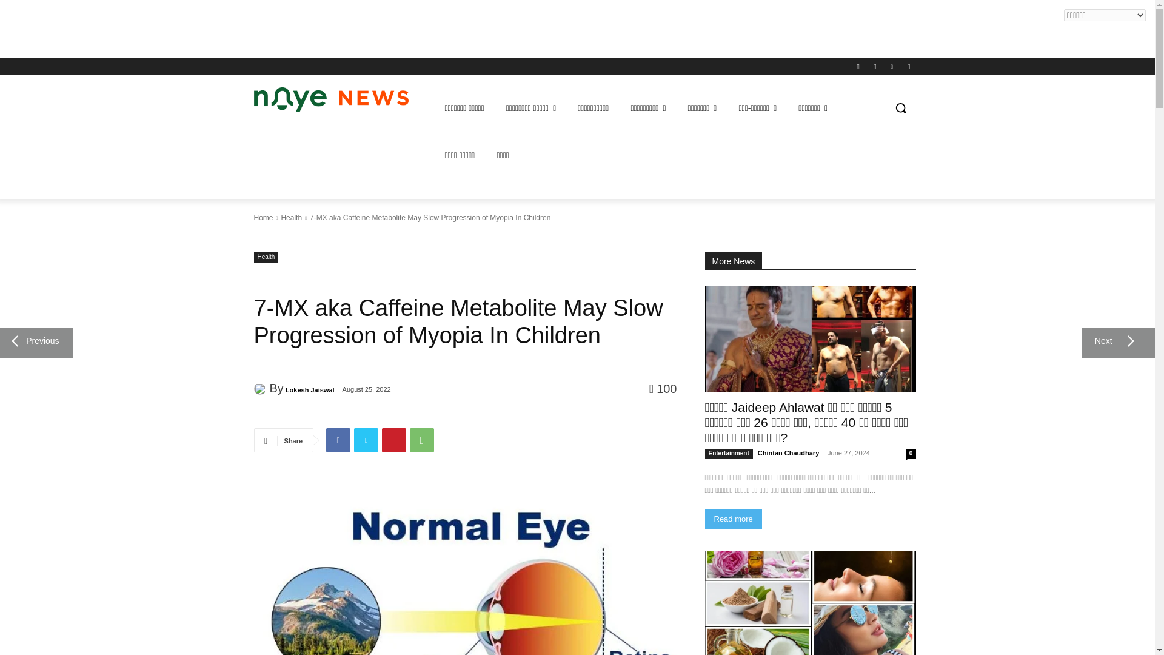  Describe the element at coordinates (891, 66) in the screenshot. I see `Twitter` at that location.